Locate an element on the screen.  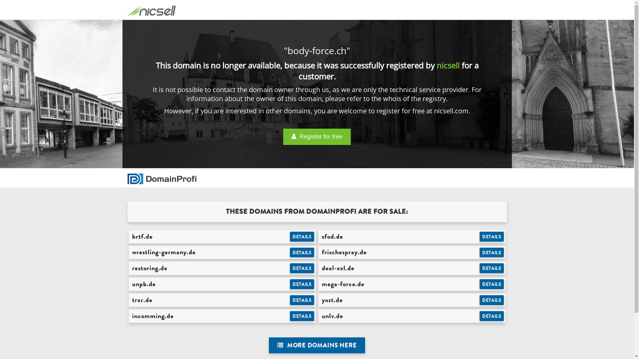
DETAILS is located at coordinates (302, 268).